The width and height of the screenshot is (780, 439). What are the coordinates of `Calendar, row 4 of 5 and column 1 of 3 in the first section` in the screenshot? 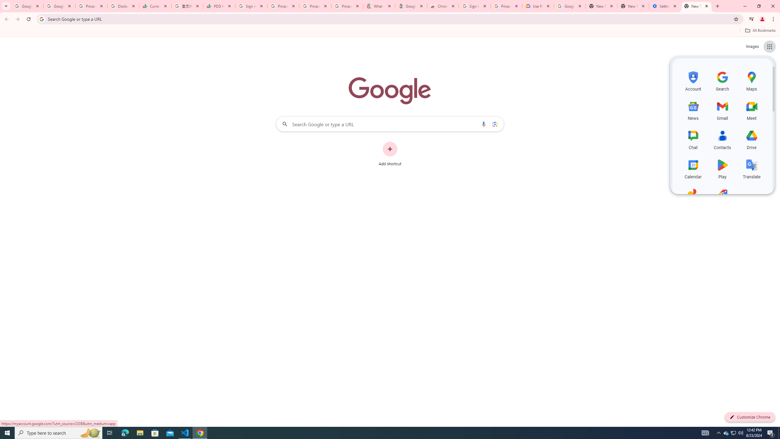 It's located at (693, 168).